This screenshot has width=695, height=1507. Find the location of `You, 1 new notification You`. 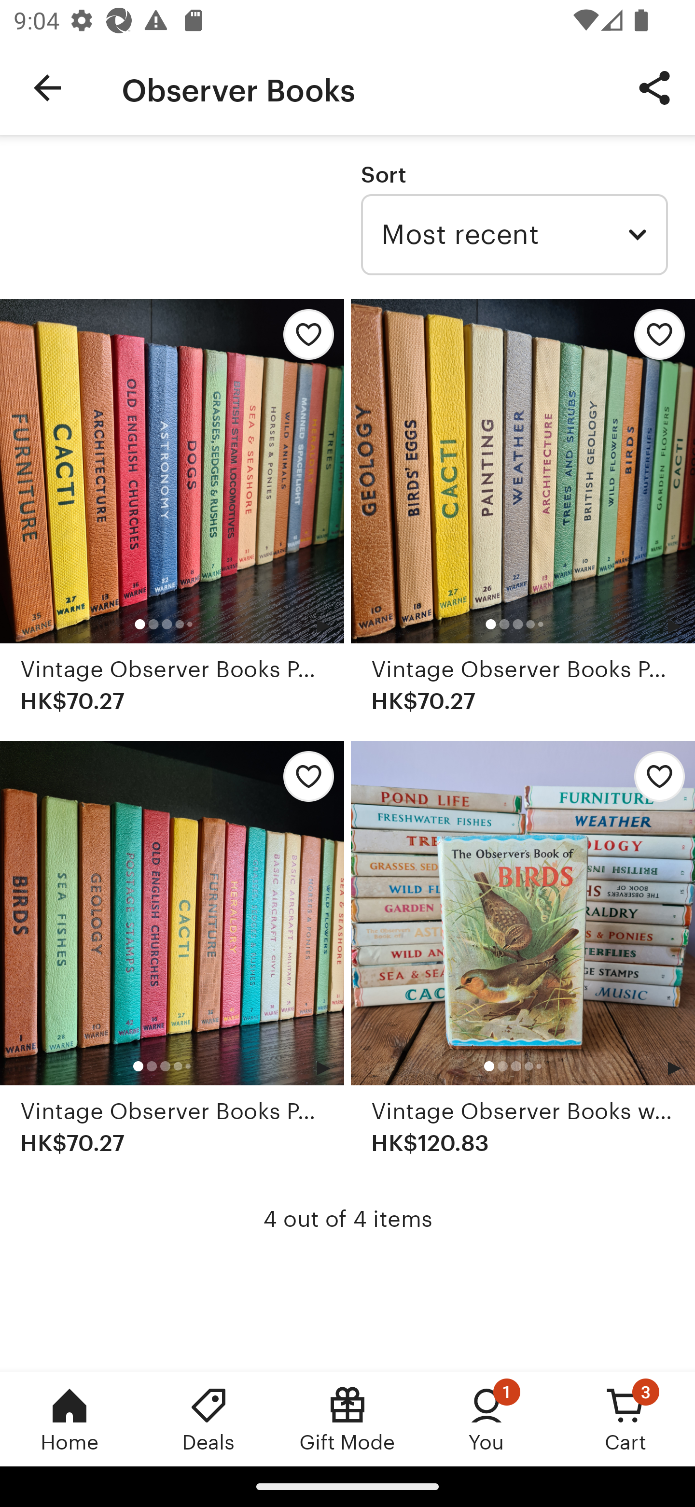

You, 1 new notification You is located at coordinates (486, 1419).